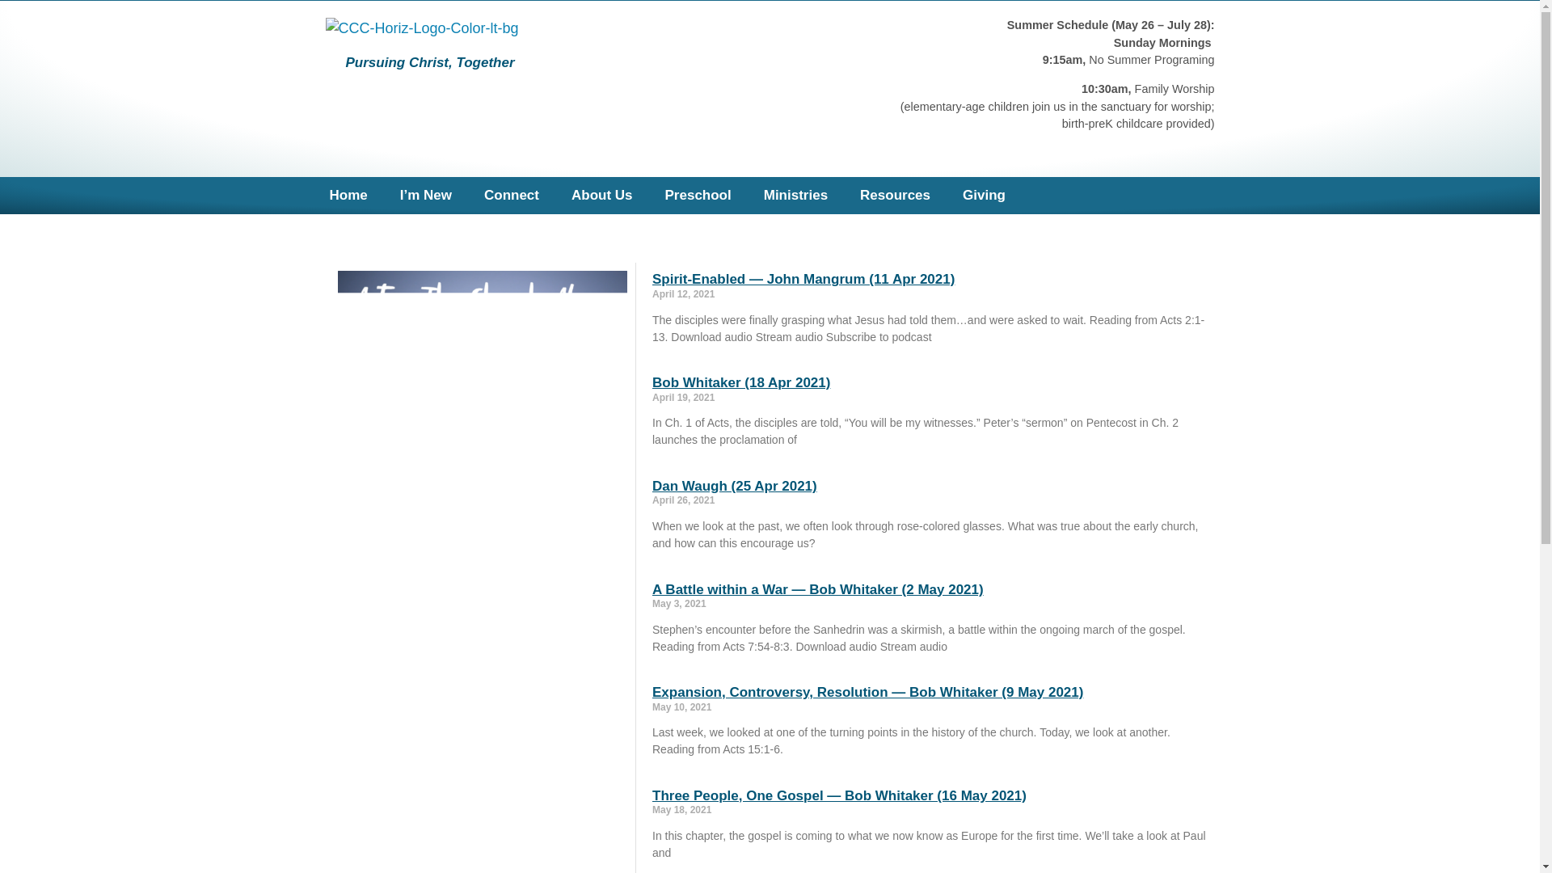  Describe the element at coordinates (348, 196) in the screenshot. I see `Home` at that location.